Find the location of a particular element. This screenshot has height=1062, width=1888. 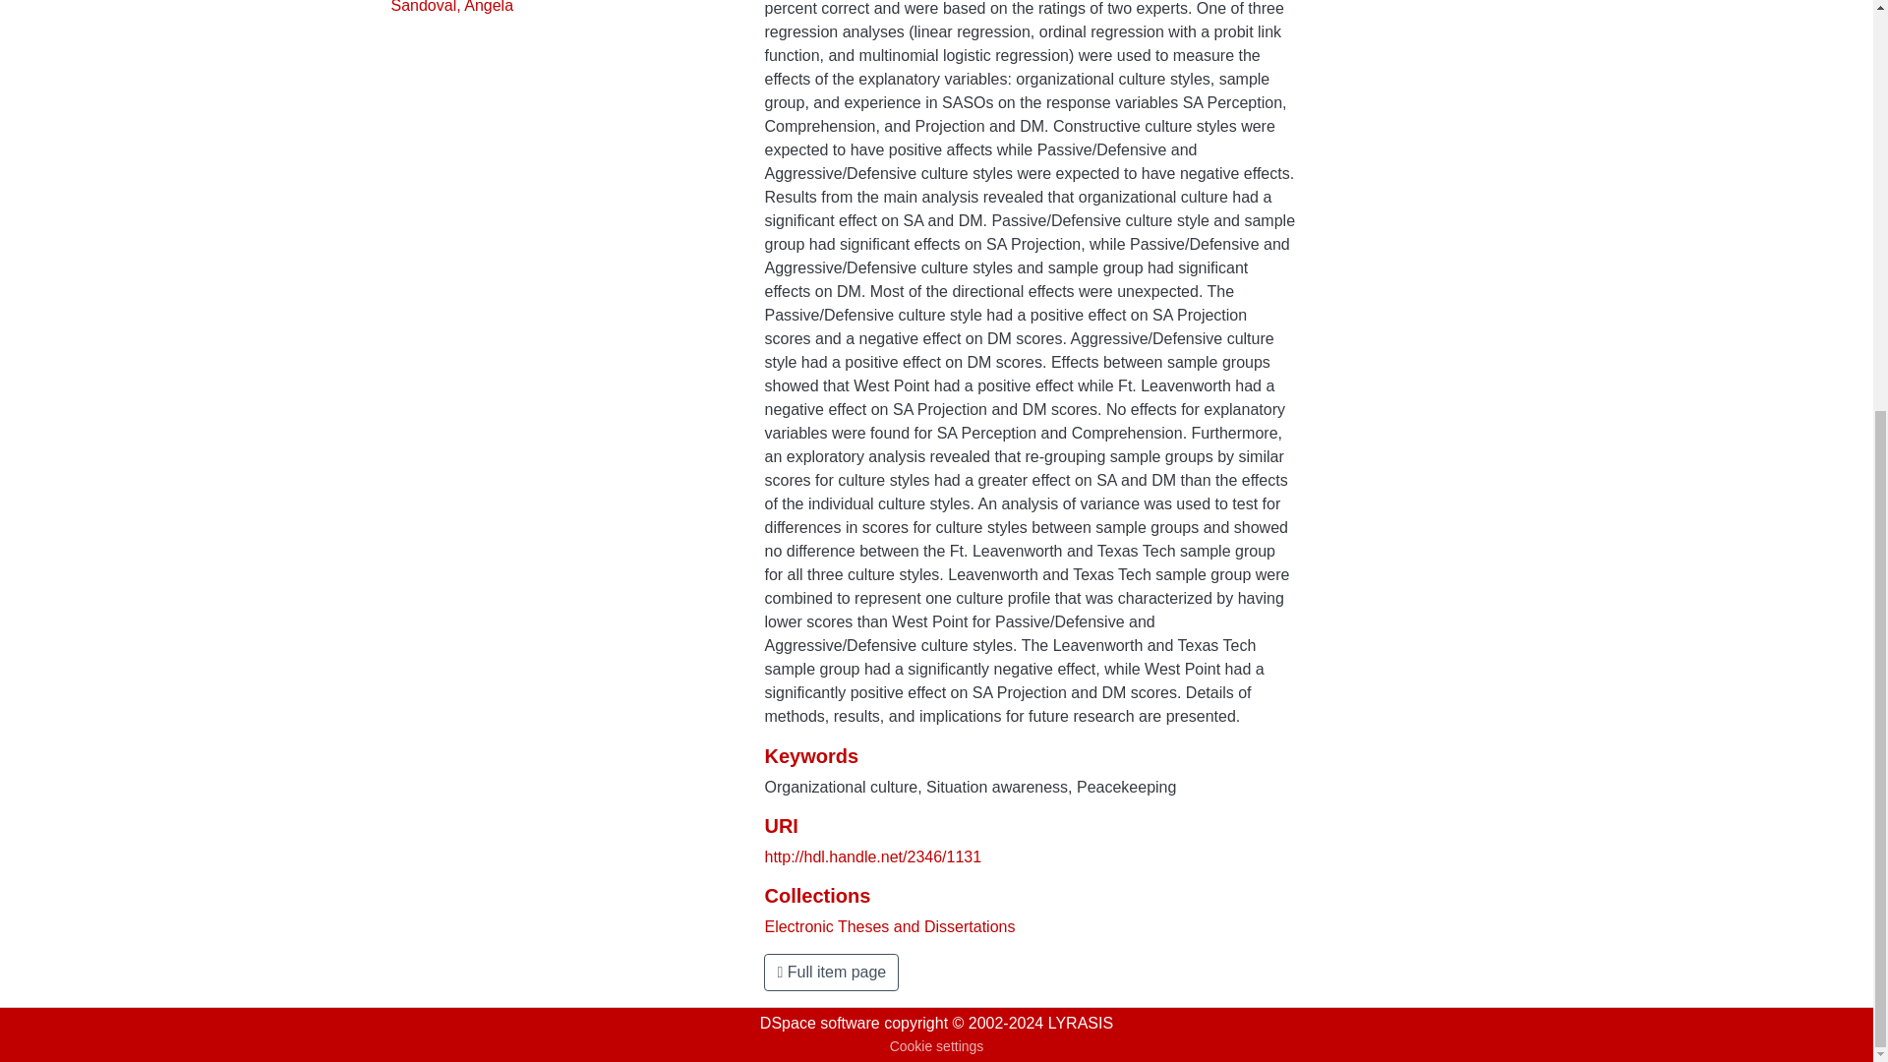

Cookie settings is located at coordinates (936, 1046).